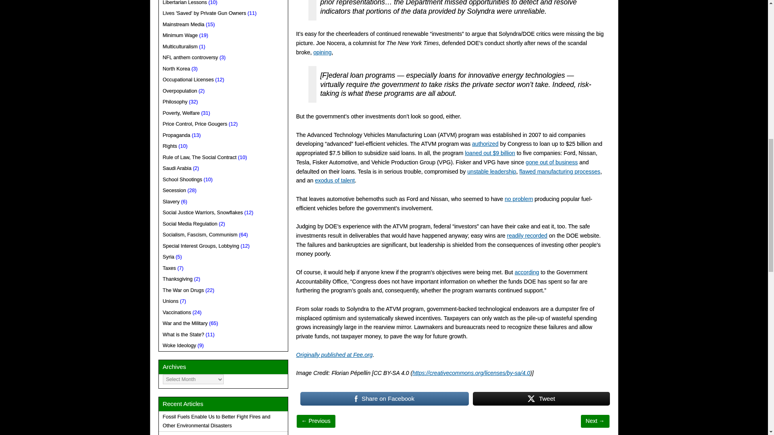 This screenshot has height=435, width=774. I want to click on Why "Worker Exploitation" Is a Myth, so click(595, 420).